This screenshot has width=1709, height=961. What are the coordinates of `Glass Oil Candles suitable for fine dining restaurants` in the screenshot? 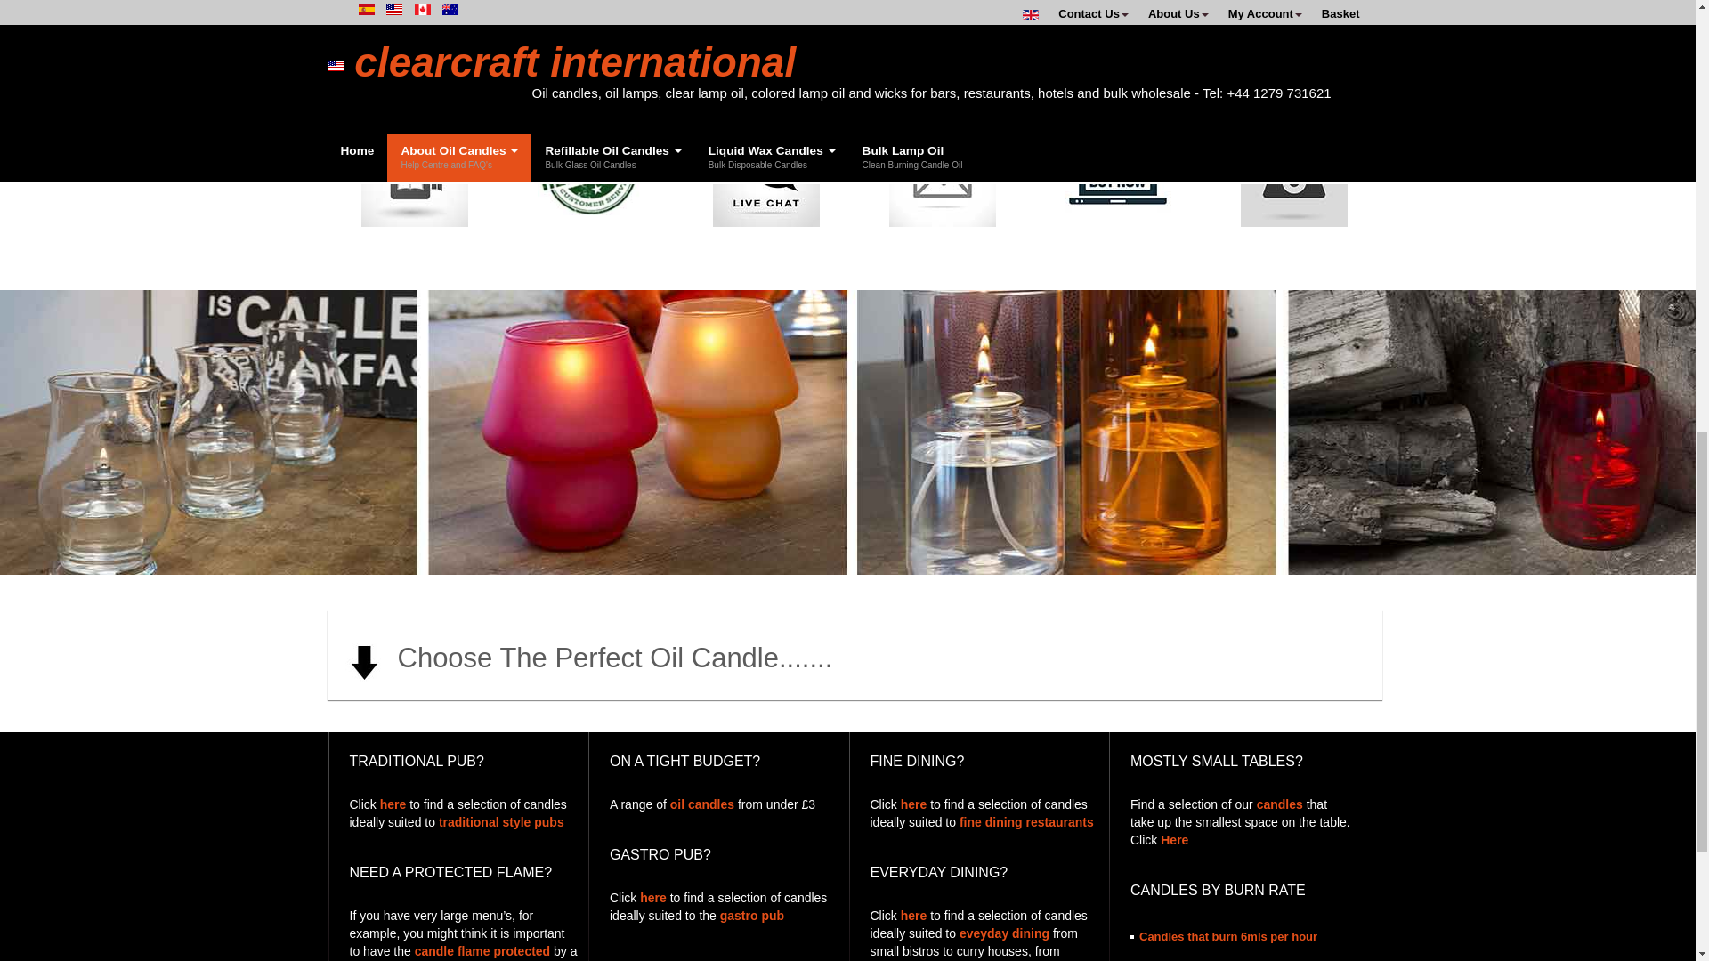 It's located at (1025, 822).